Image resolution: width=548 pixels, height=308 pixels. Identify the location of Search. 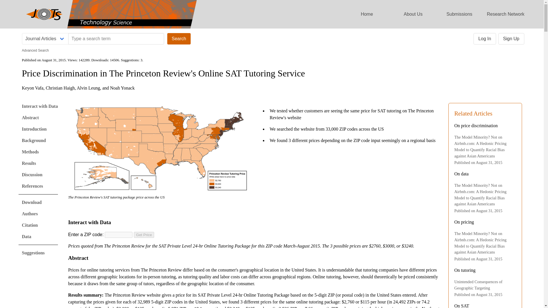
(179, 38).